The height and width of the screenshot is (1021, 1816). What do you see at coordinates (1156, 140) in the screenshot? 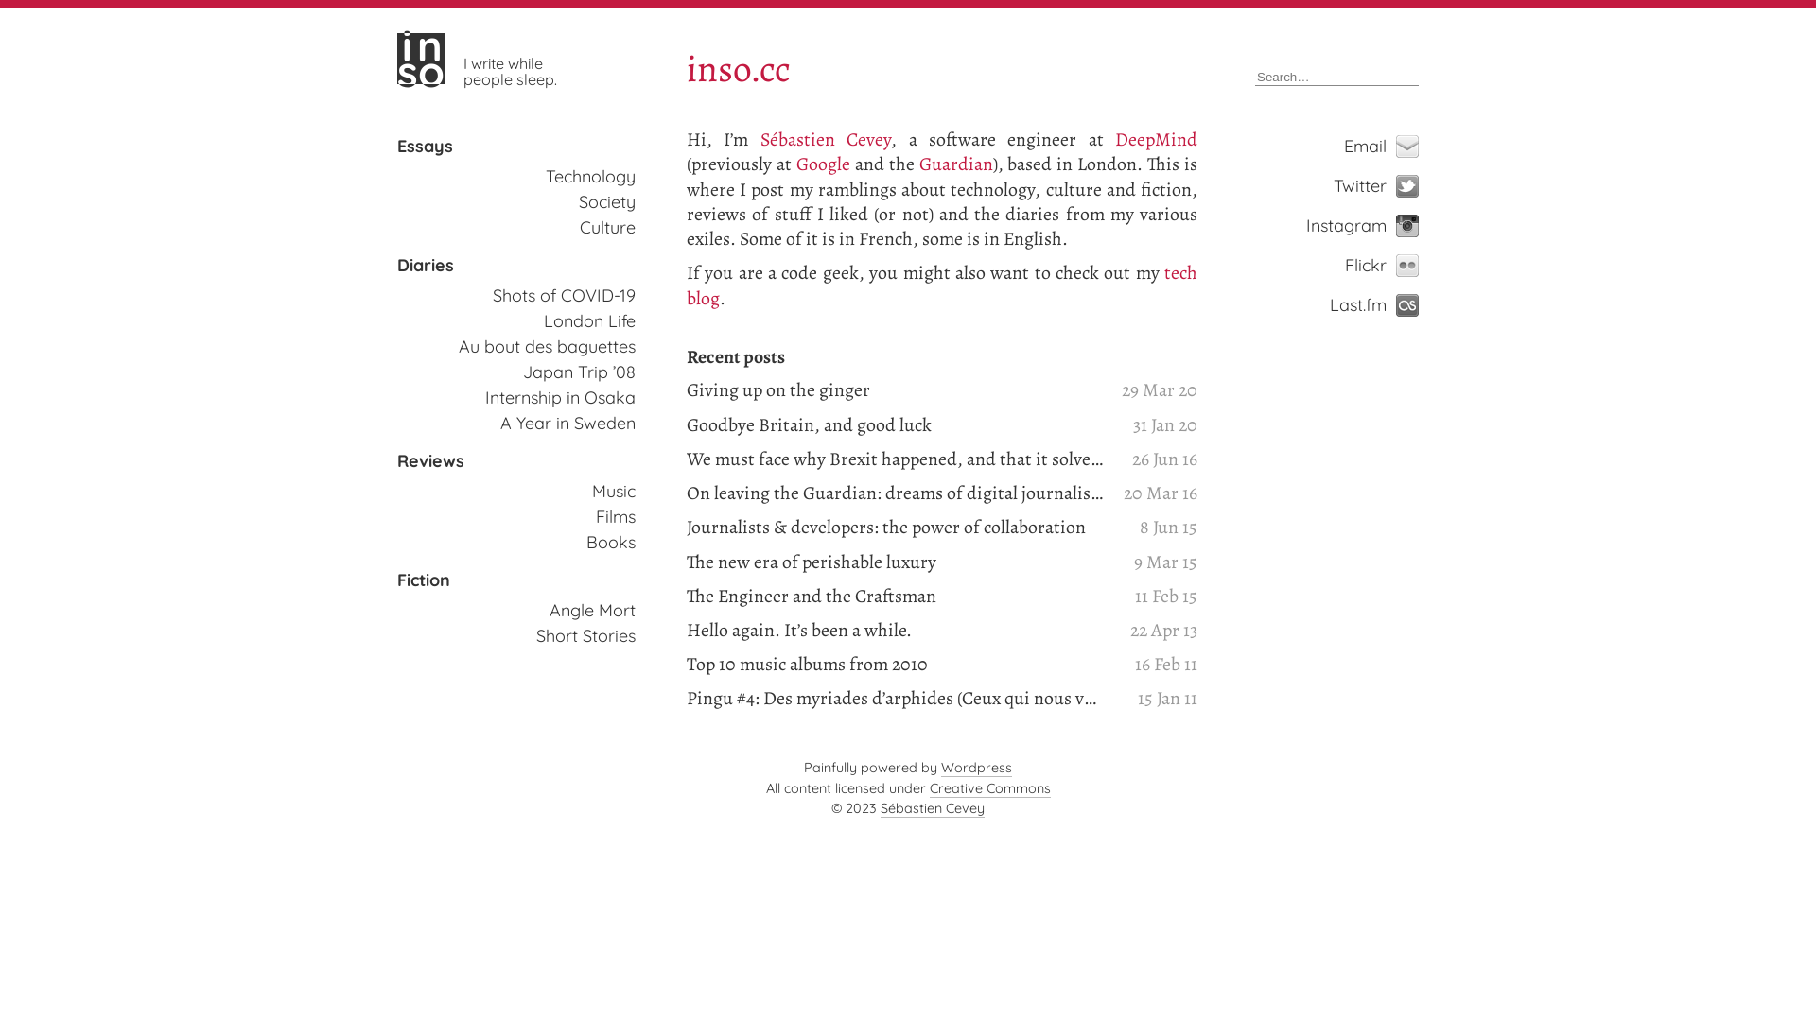
I see `DeepMind` at bounding box center [1156, 140].